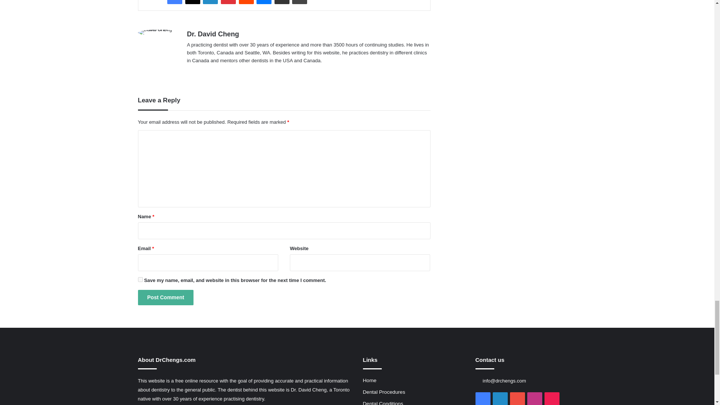 This screenshot has height=405, width=720. I want to click on Reddit, so click(246, 2).